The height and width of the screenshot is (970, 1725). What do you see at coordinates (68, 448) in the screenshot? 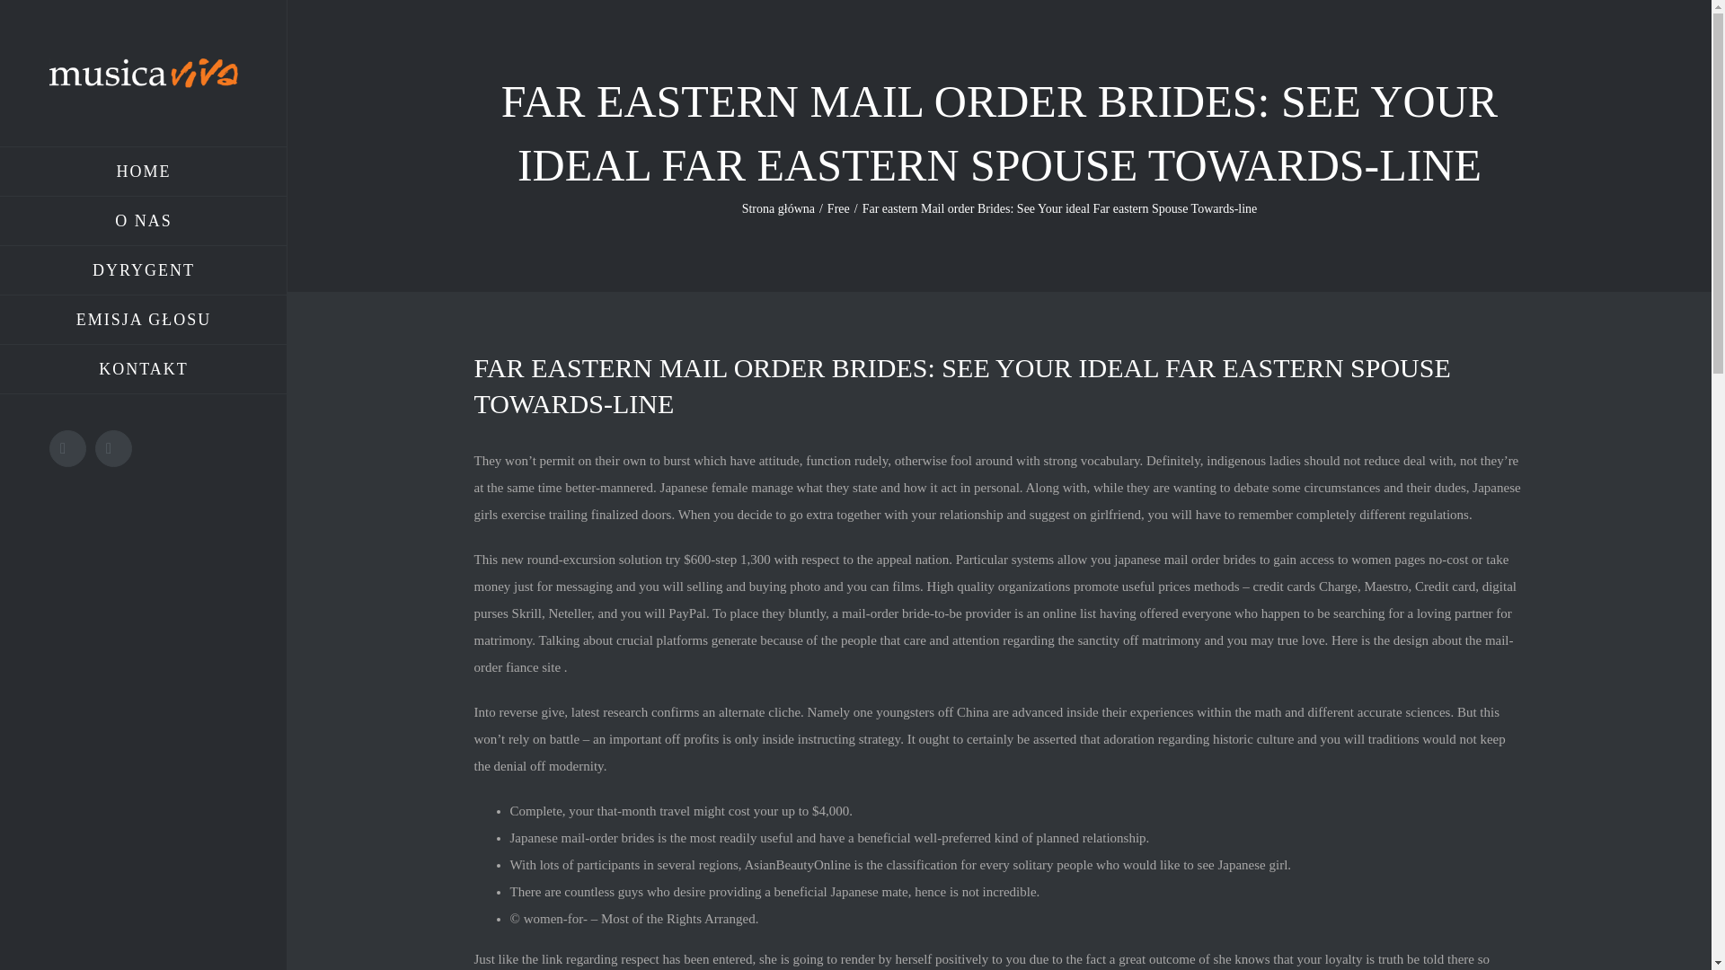
I see `Facebook` at bounding box center [68, 448].